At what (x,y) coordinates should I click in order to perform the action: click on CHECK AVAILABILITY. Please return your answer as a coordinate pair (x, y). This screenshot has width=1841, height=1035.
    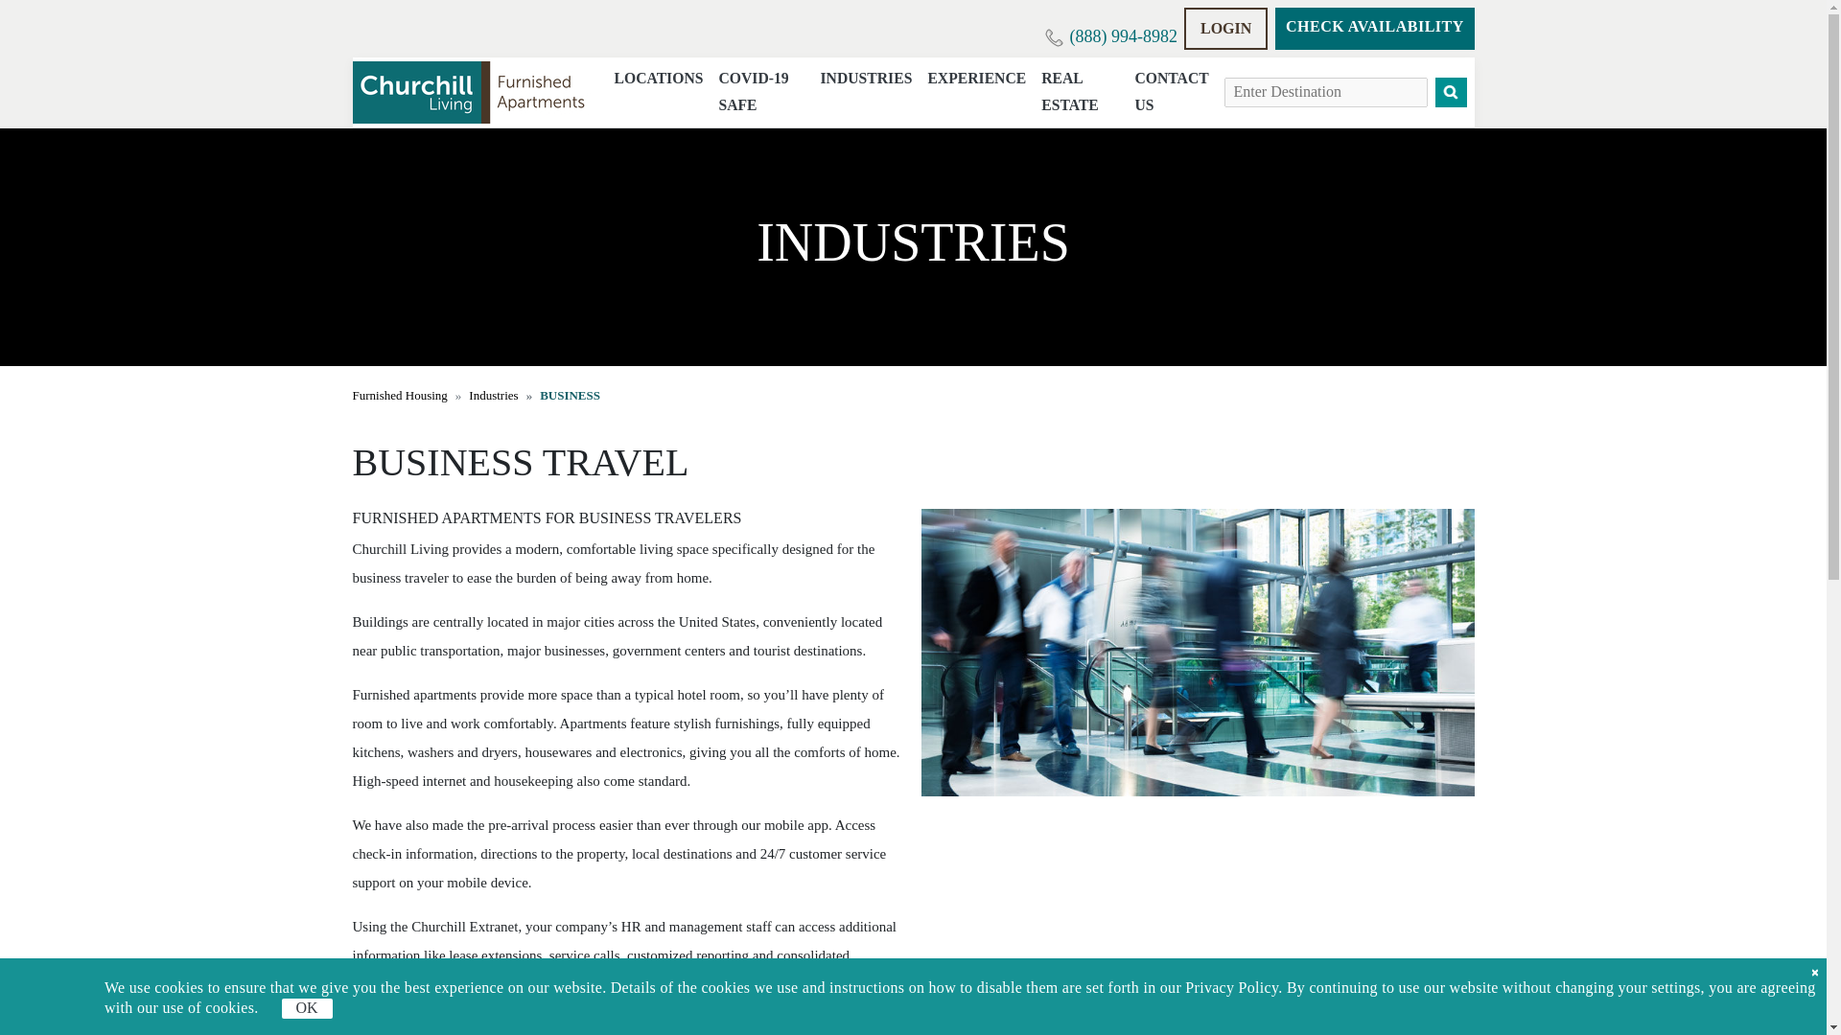
    Looking at the image, I should click on (1375, 28).